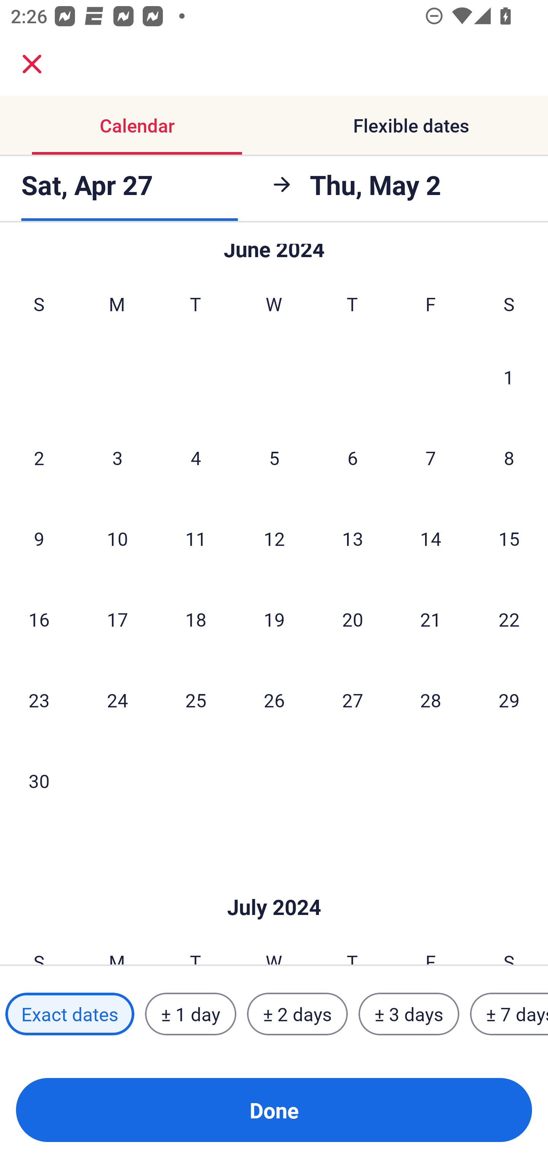 The height and width of the screenshot is (1158, 548). What do you see at coordinates (32, 64) in the screenshot?
I see `close.` at bounding box center [32, 64].